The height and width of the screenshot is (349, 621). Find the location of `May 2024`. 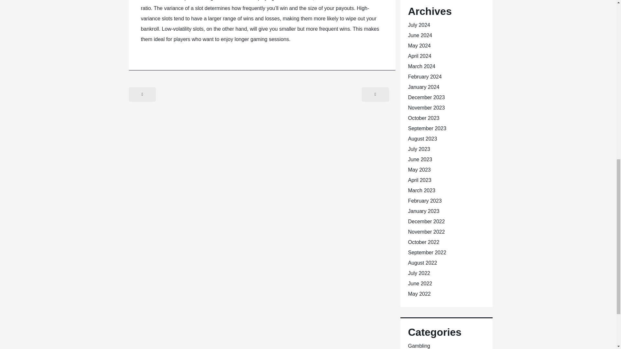

May 2024 is located at coordinates (419, 46).